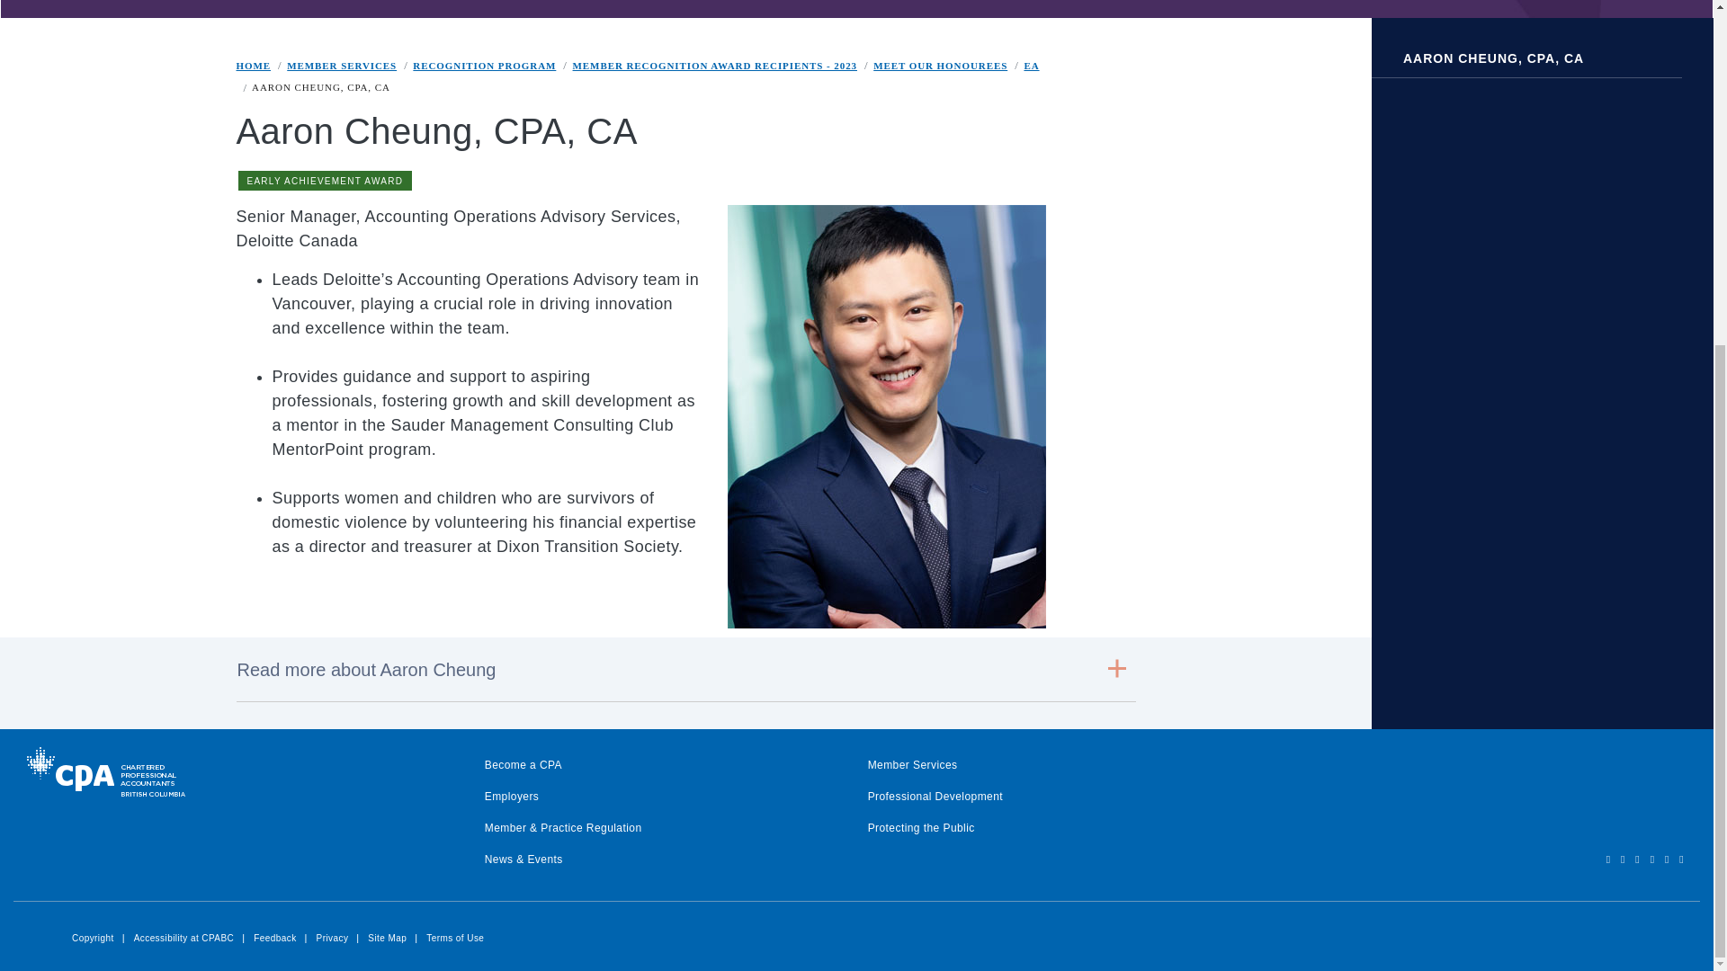  I want to click on Read more about Aaron Cheung, so click(685, 669).